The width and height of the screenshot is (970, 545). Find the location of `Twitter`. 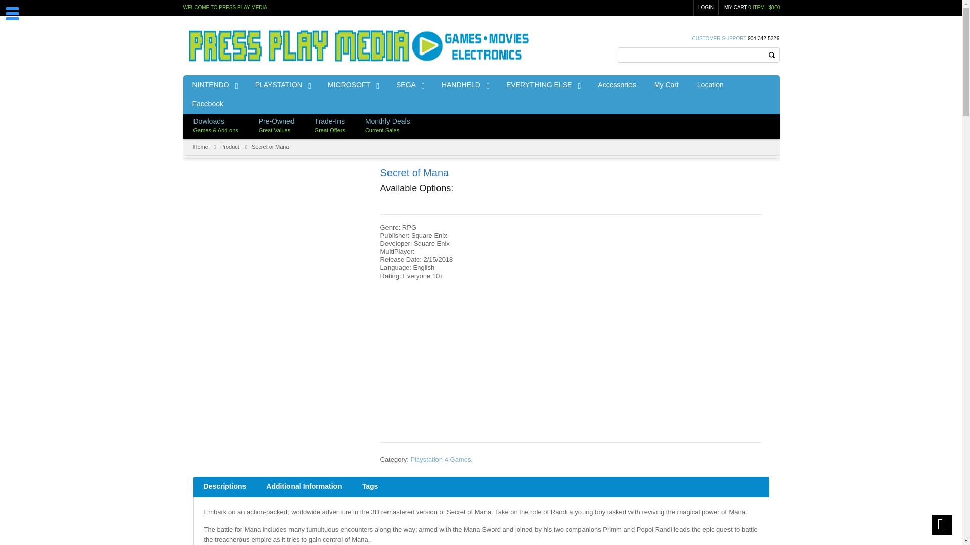

Twitter is located at coordinates (774, 119).